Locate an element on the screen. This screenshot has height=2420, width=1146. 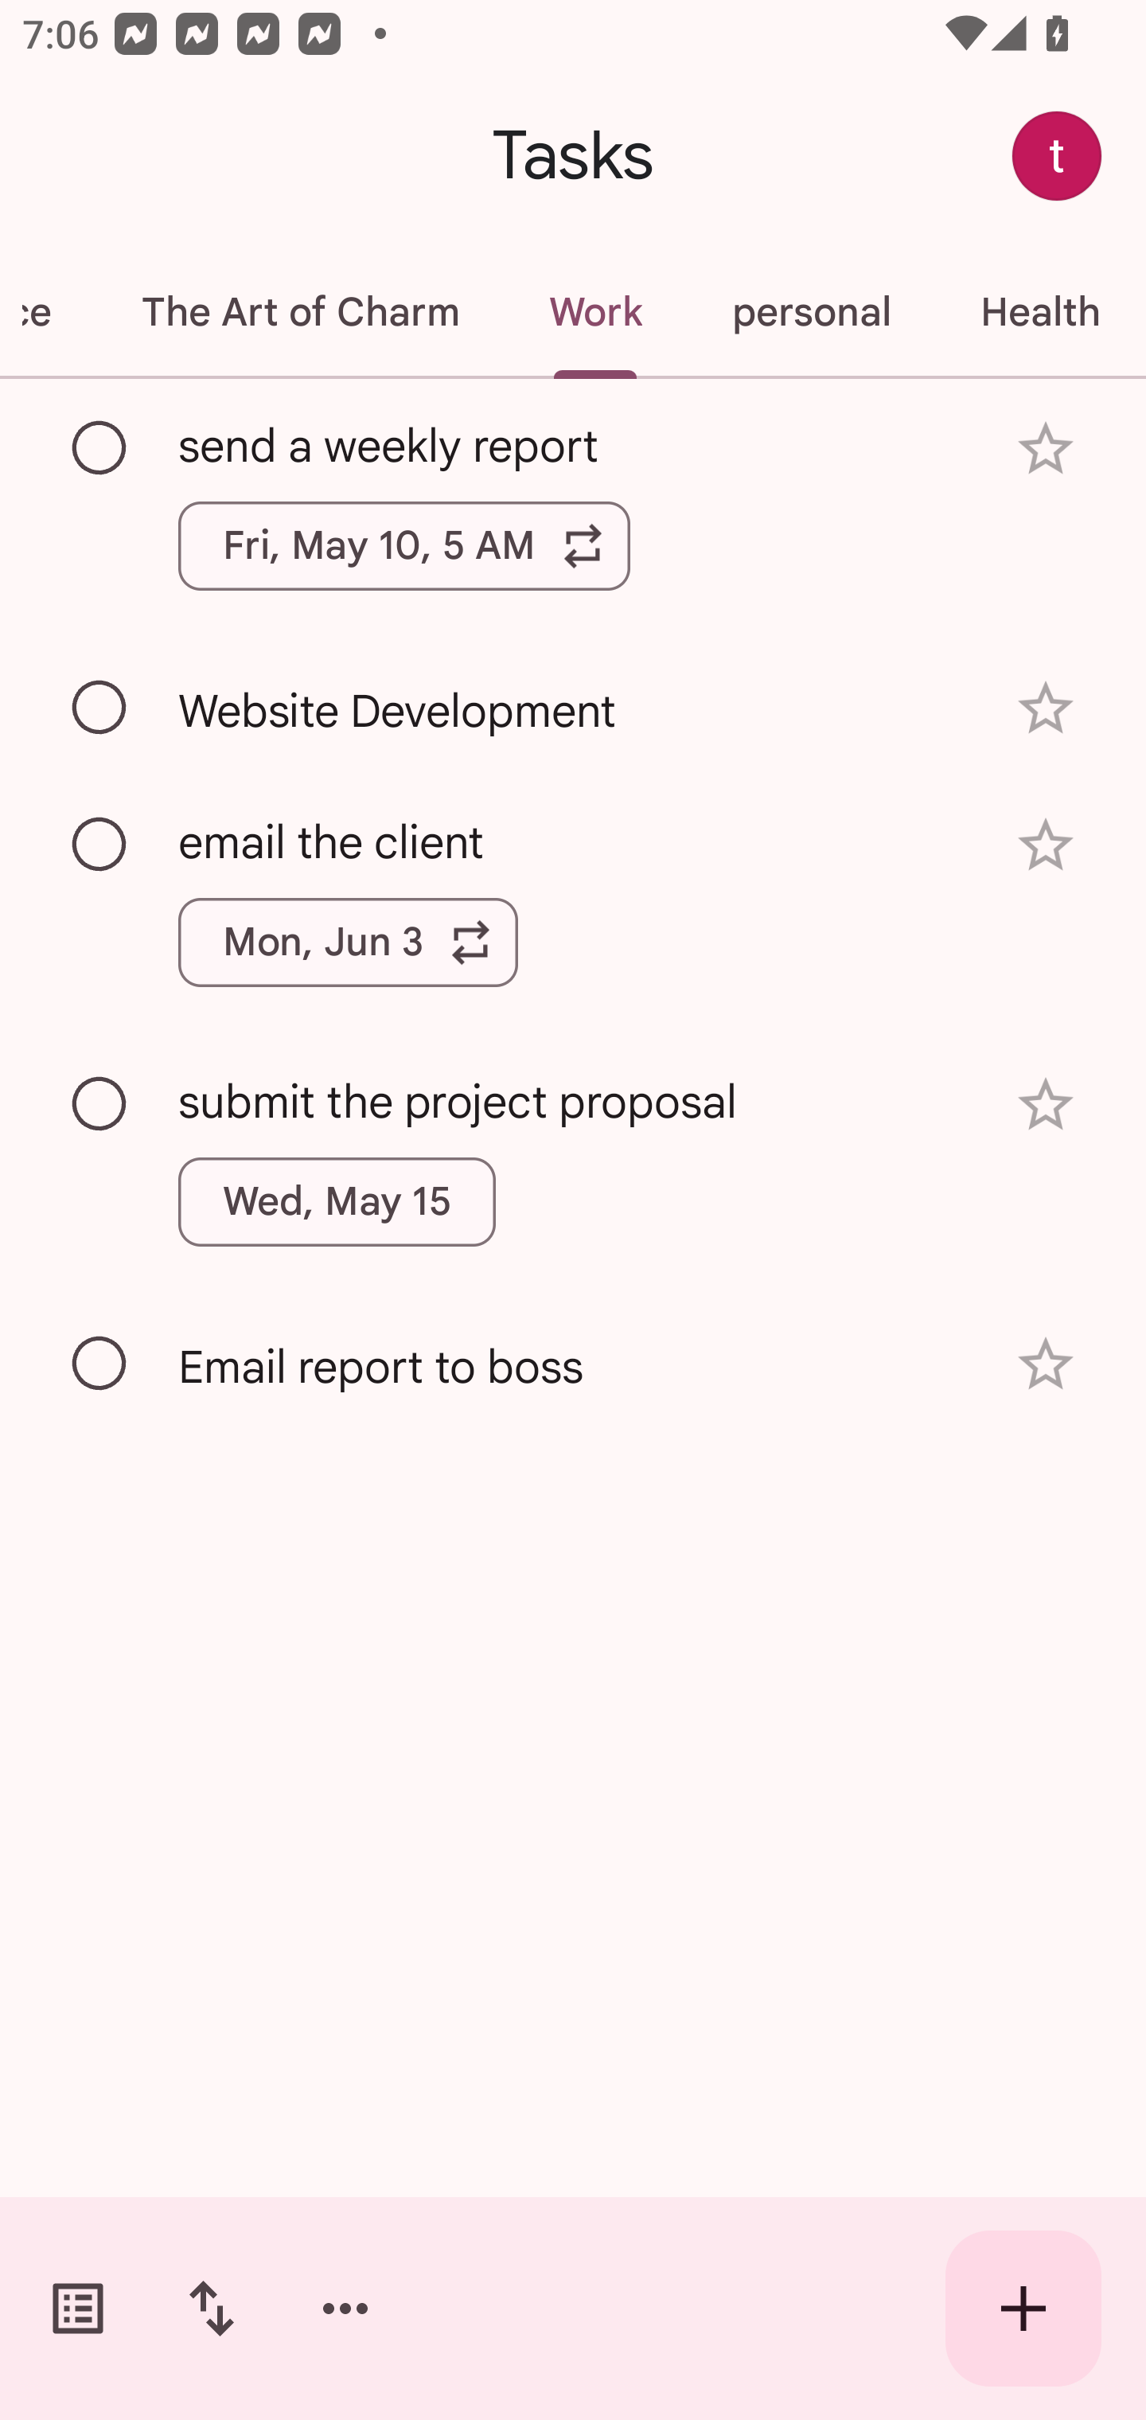
Create new task is located at coordinates (1023, 2309).